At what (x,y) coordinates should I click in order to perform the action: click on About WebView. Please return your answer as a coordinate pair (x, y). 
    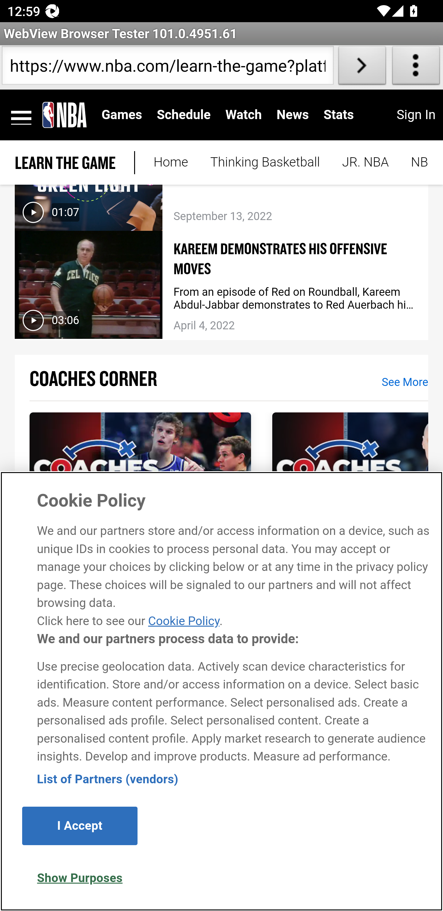
    Looking at the image, I should click on (416, 67).